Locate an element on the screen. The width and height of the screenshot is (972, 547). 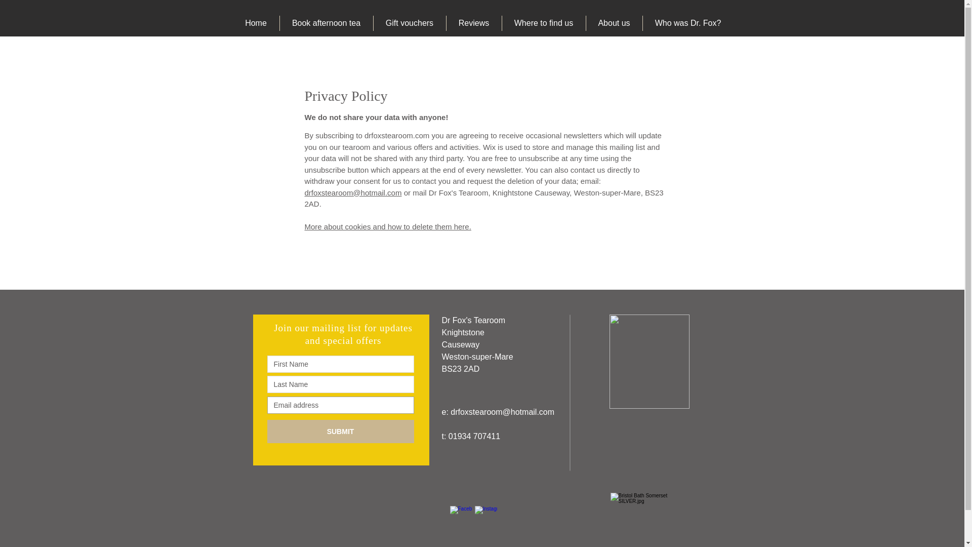
Home is located at coordinates (256, 23).